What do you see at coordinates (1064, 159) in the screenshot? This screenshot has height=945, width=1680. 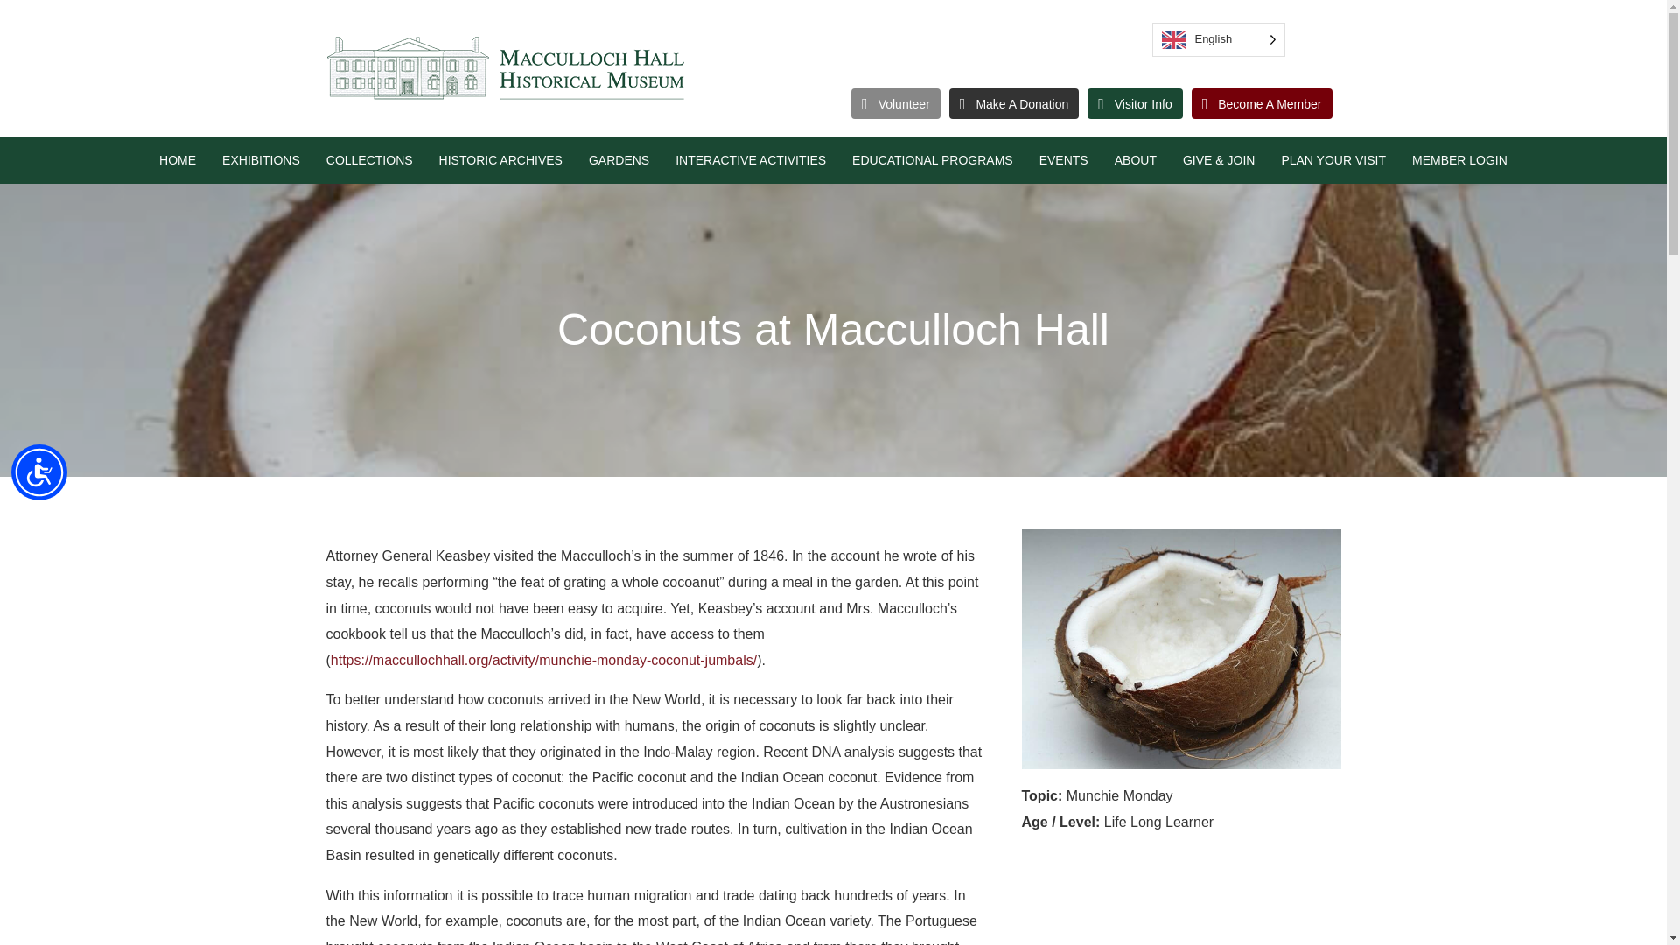 I see `EVENTS` at bounding box center [1064, 159].